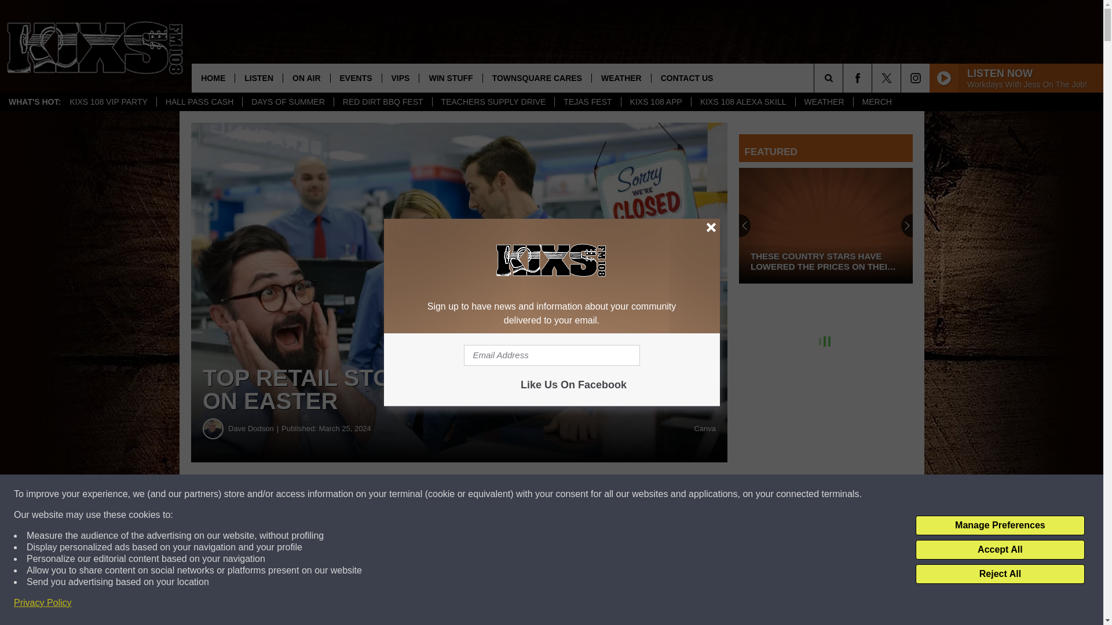 The height and width of the screenshot is (625, 1112). Describe the element at coordinates (109, 102) in the screenshot. I see `KIXS 108 VIP PARTY` at that location.